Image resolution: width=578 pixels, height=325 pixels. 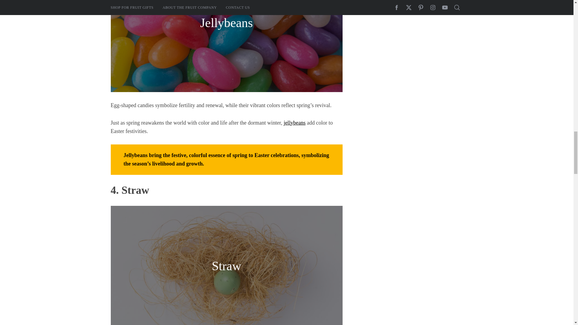 I want to click on jellybeans, so click(x=294, y=123).